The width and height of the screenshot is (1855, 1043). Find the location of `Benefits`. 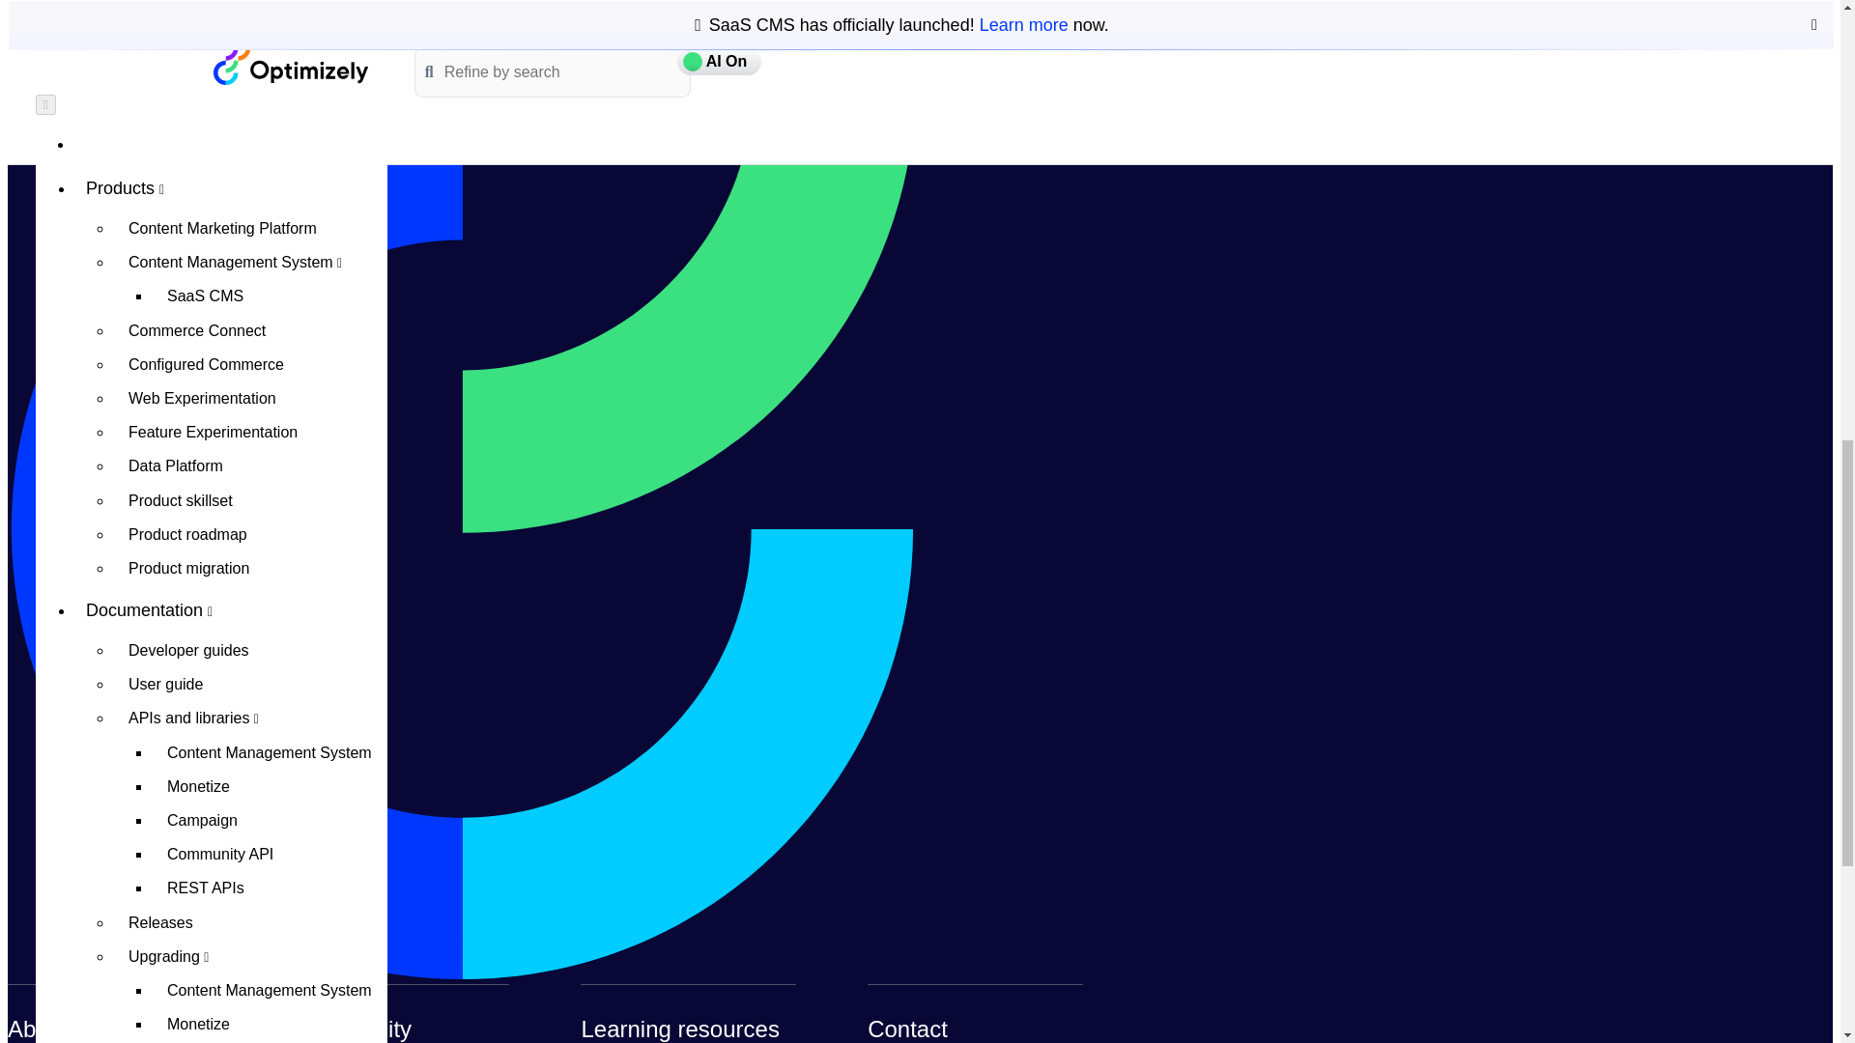

Benefits is located at coordinates (250, 242).